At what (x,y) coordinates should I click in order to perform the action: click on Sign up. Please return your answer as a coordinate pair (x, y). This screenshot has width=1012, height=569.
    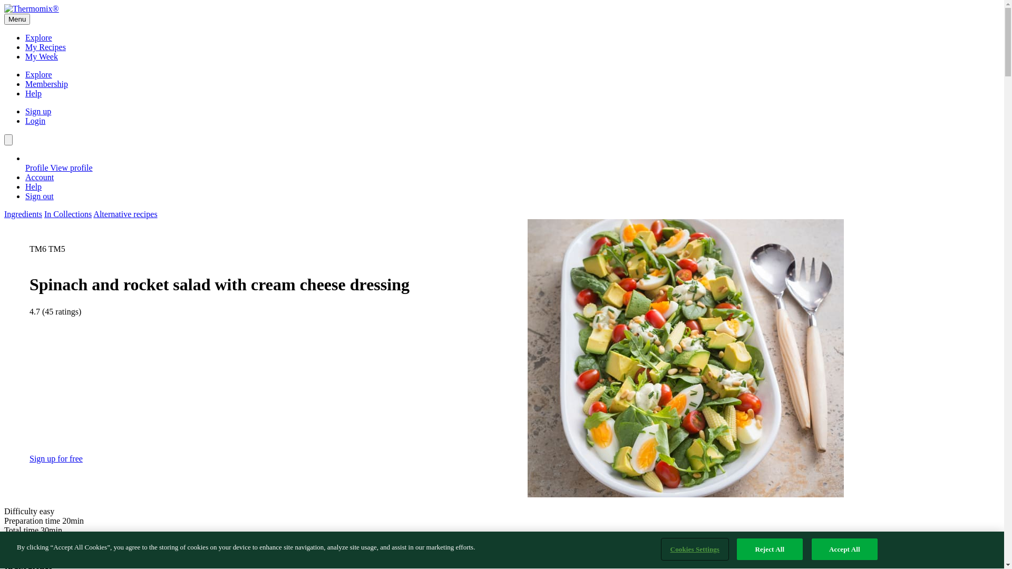
    Looking at the image, I should click on (38, 112).